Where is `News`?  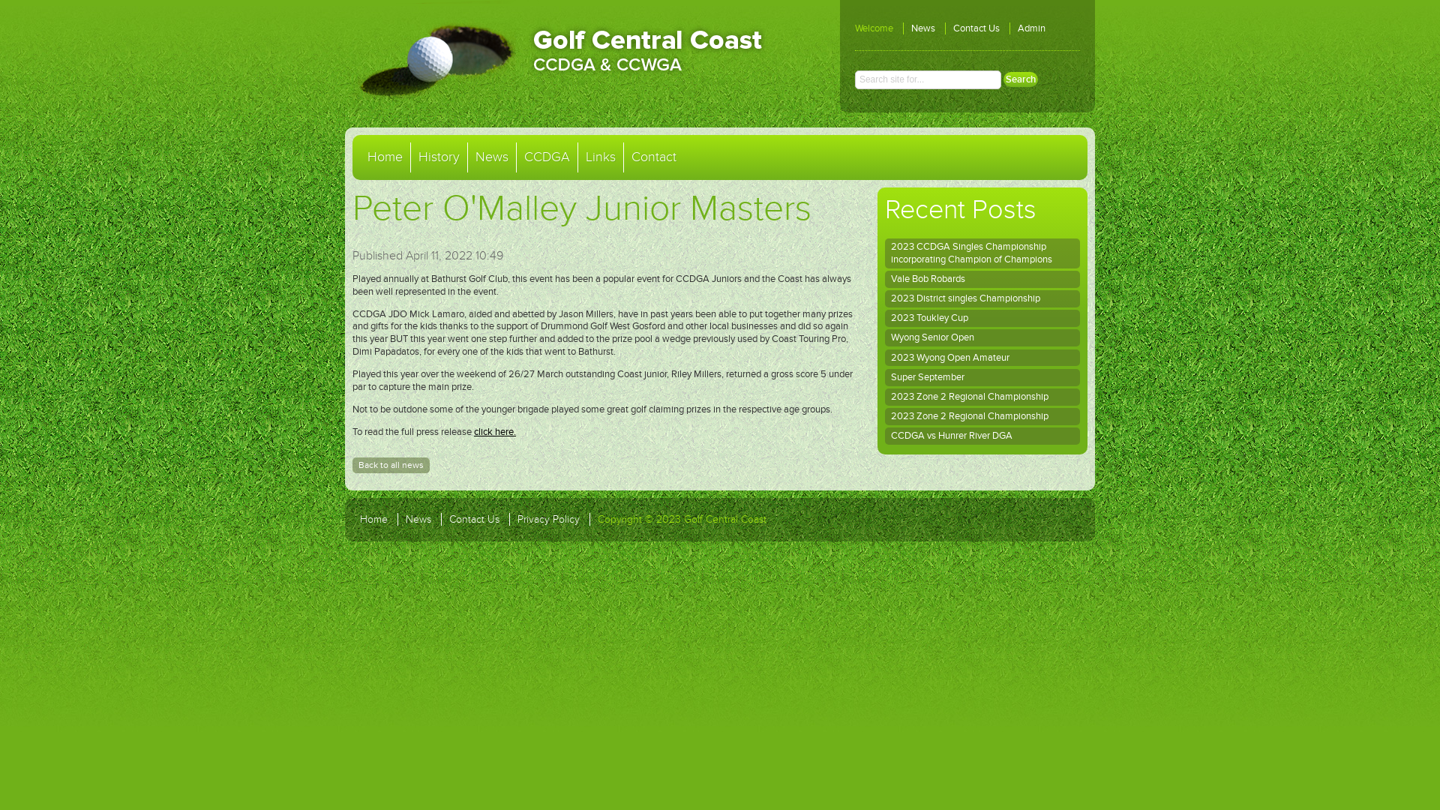
News is located at coordinates (492, 157).